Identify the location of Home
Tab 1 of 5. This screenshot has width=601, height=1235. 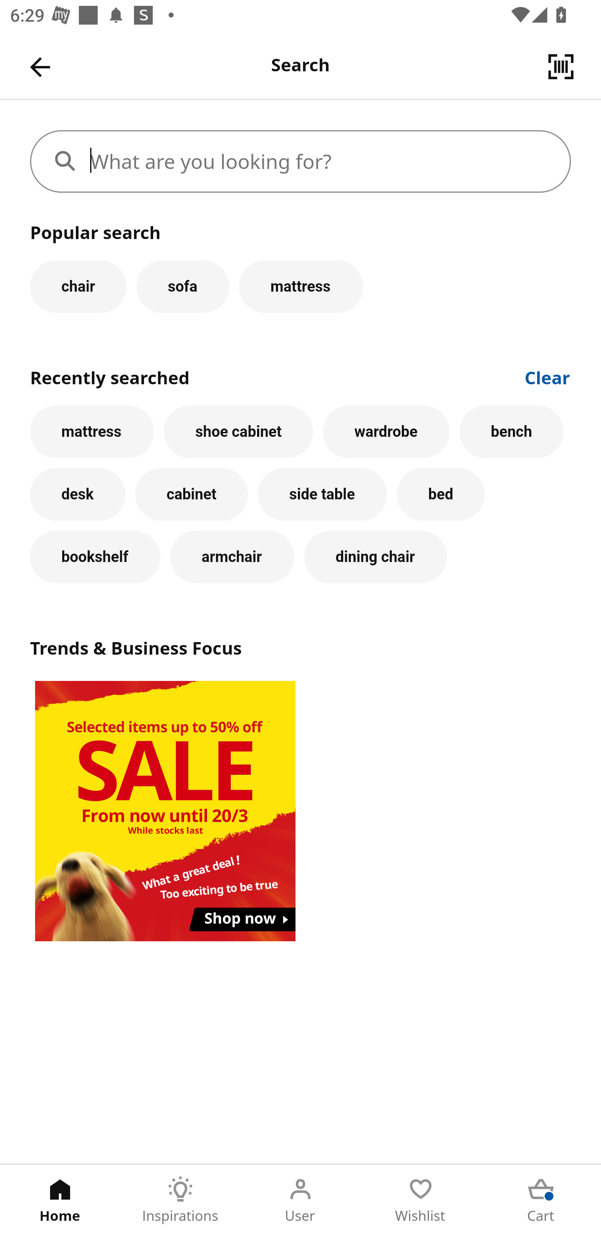
(60, 1200).